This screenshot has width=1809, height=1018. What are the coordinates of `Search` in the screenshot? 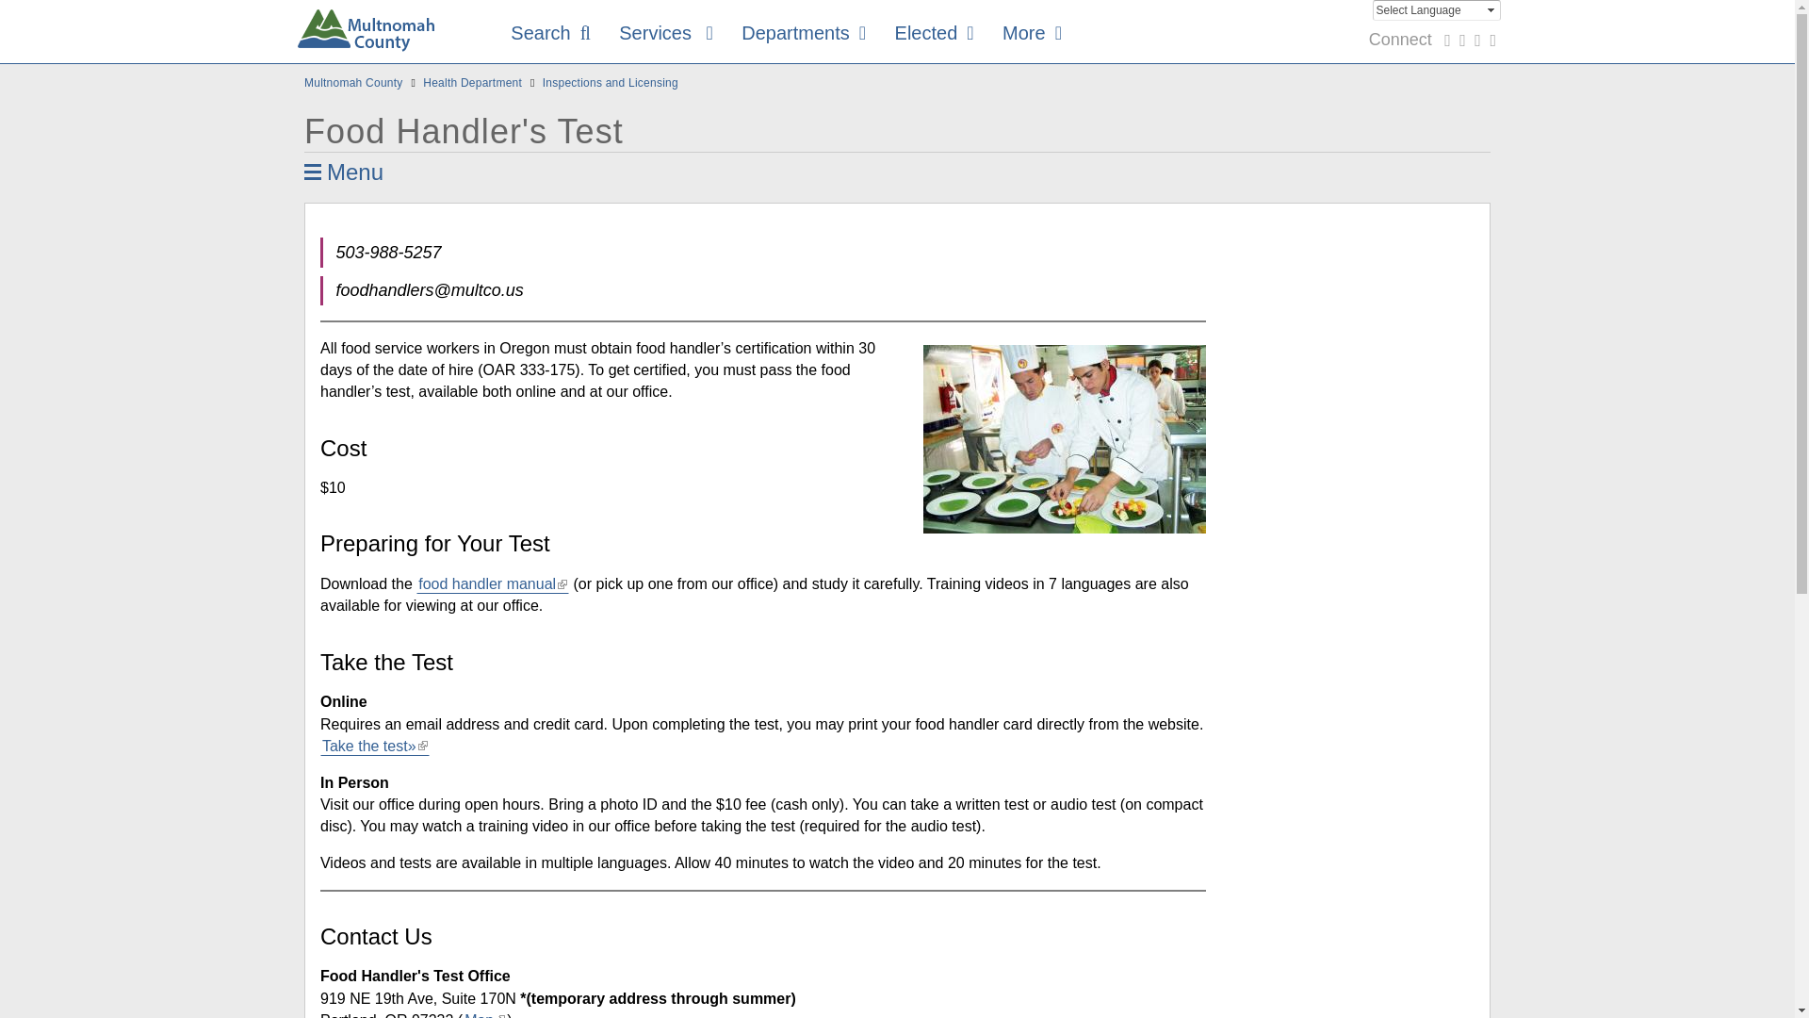 It's located at (550, 34).